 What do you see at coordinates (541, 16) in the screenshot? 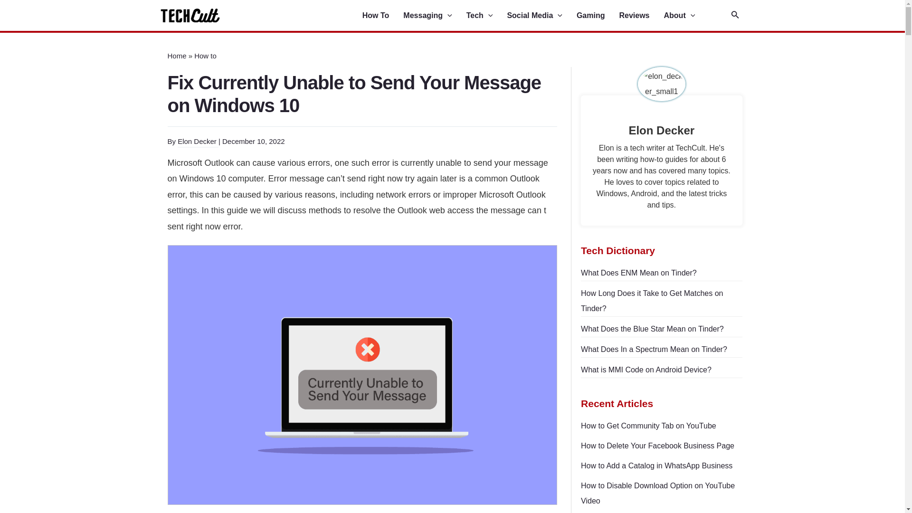
I see `Social Media` at bounding box center [541, 16].